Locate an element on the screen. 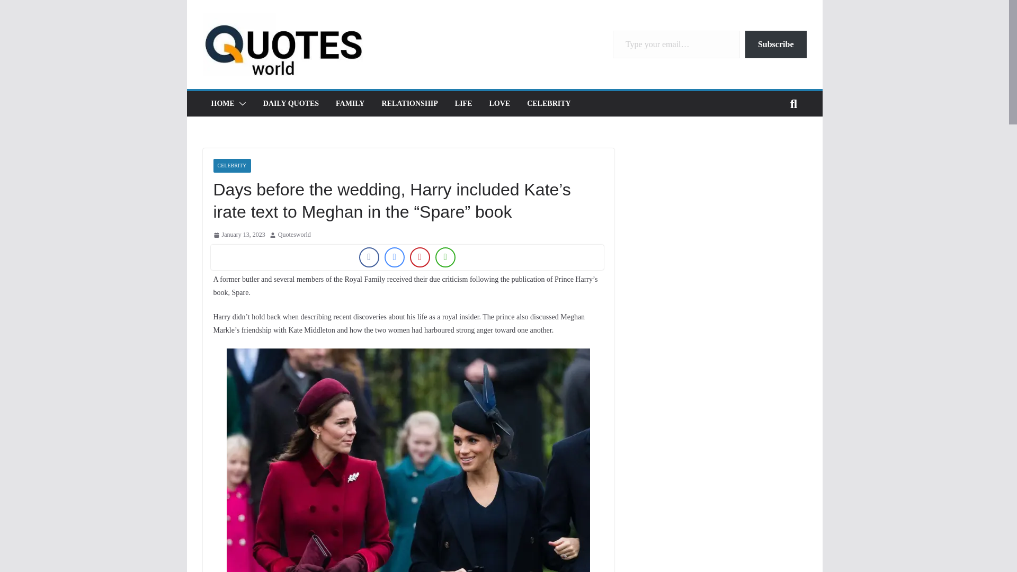 Image resolution: width=1017 pixels, height=572 pixels. CELEBRITY is located at coordinates (549, 104).